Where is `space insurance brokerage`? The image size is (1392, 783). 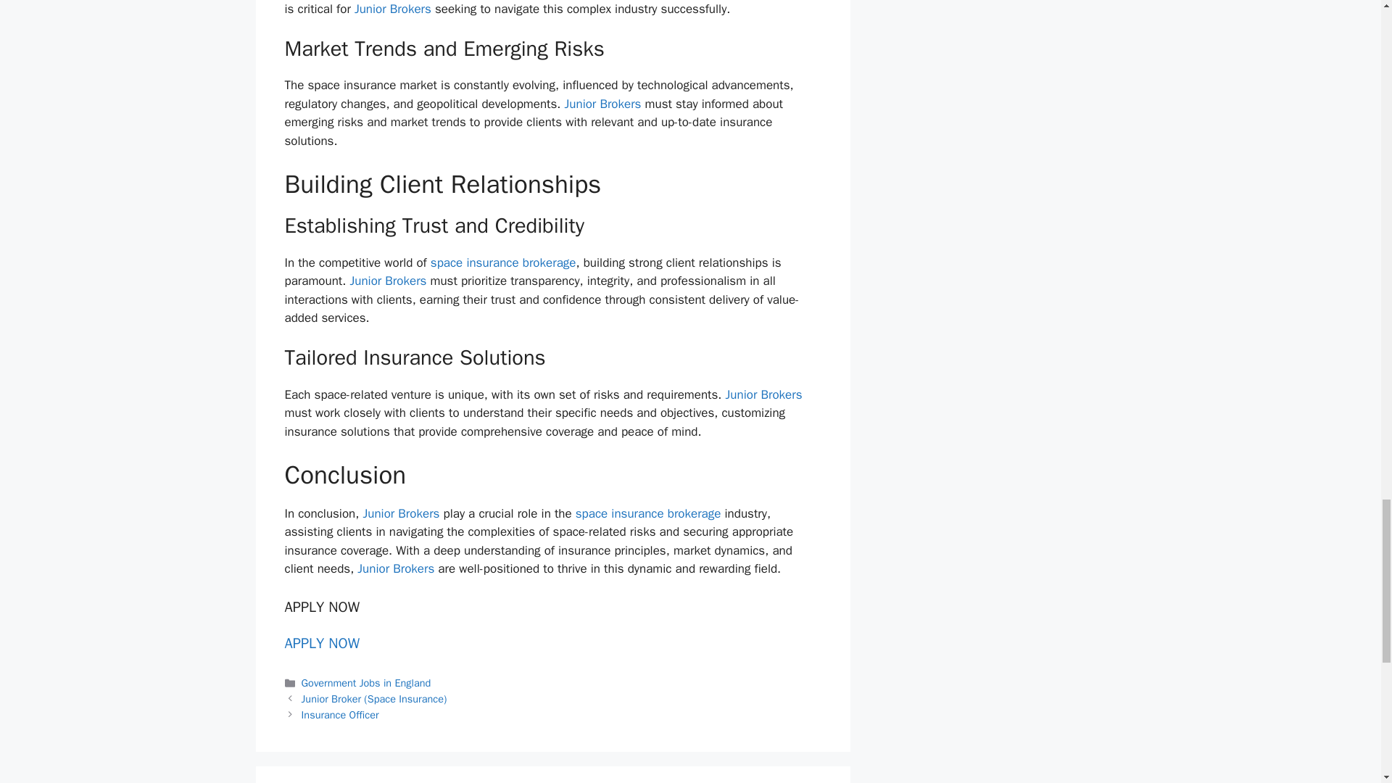
space insurance brokerage is located at coordinates (648, 513).